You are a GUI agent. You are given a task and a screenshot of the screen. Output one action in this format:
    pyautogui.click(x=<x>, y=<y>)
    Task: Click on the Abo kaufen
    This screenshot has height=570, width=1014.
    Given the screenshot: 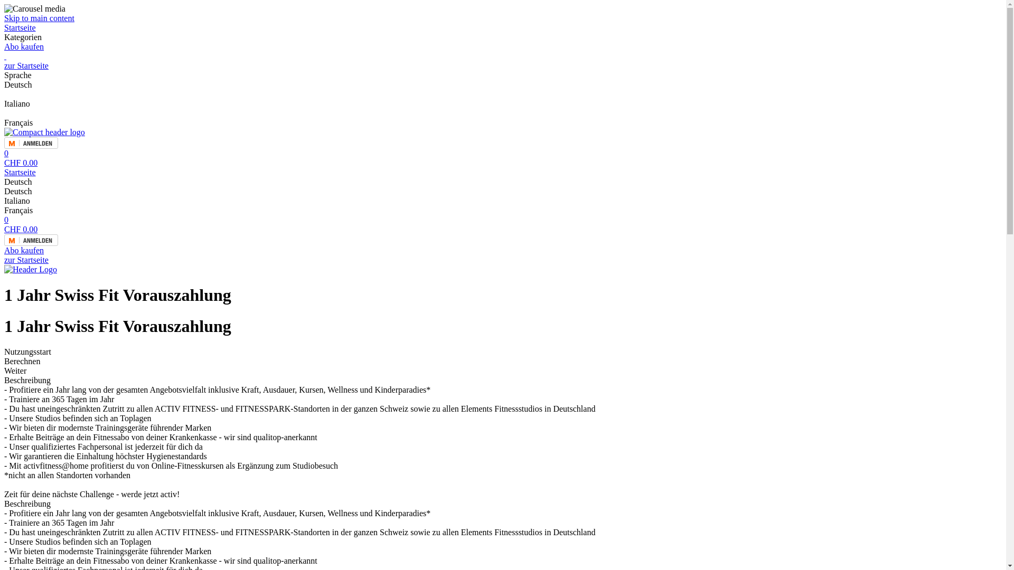 What is the action you would take?
    pyautogui.click(x=503, y=47)
    